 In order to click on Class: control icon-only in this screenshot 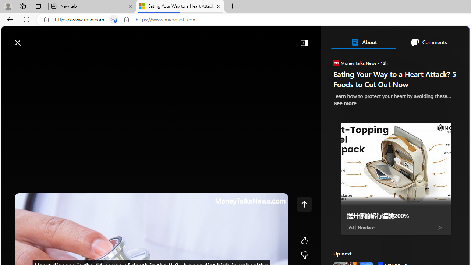, I will do `click(304, 204)`.